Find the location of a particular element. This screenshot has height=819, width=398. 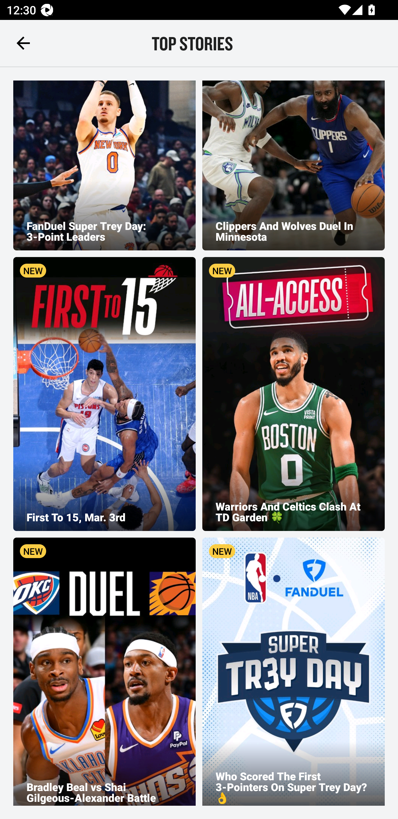

FanDuel Super Trey Day: 3-Point Leaders is located at coordinates (104, 165).